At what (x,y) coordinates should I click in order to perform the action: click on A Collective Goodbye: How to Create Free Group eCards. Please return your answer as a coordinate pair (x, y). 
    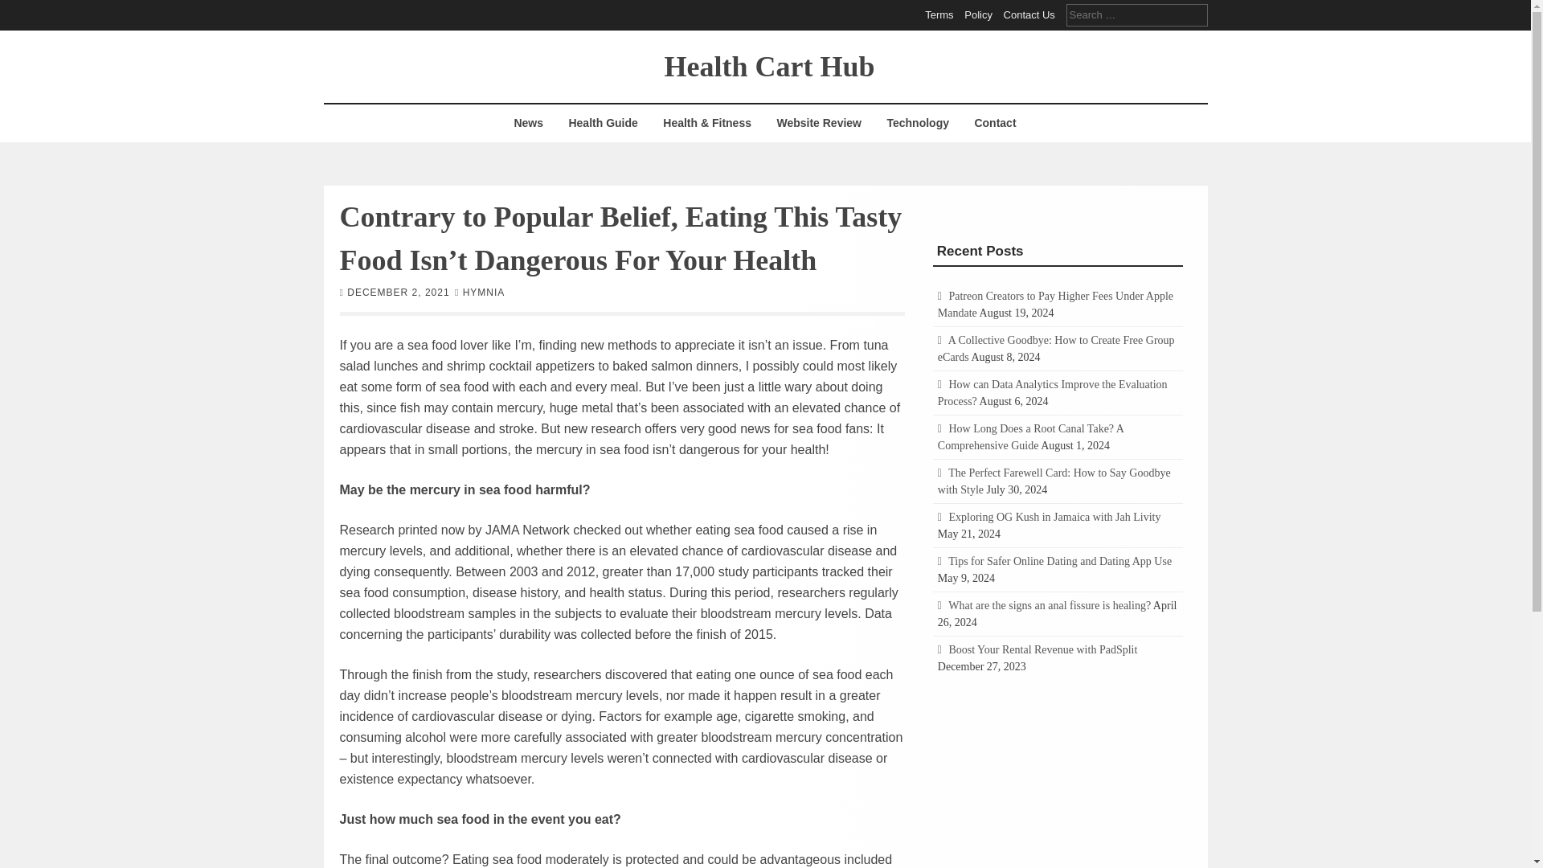
    Looking at the image, I should click on (1056, 349).